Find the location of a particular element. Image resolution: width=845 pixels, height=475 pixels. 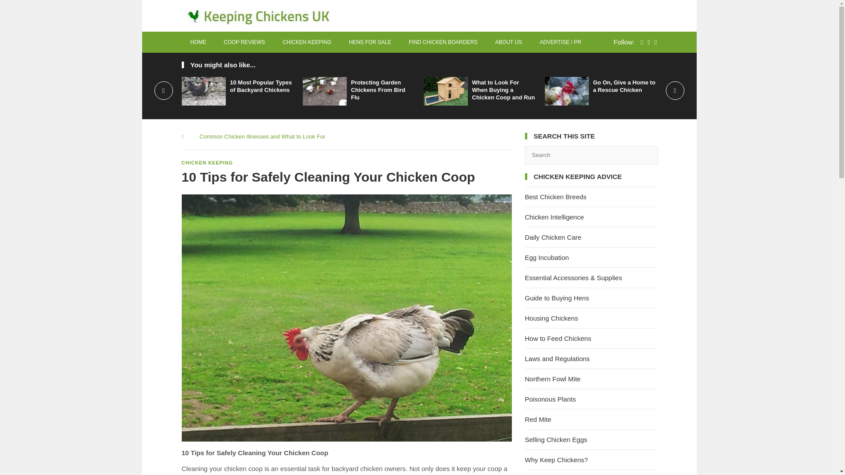

HENS FOR SALE is located at coordinates (370, 42).